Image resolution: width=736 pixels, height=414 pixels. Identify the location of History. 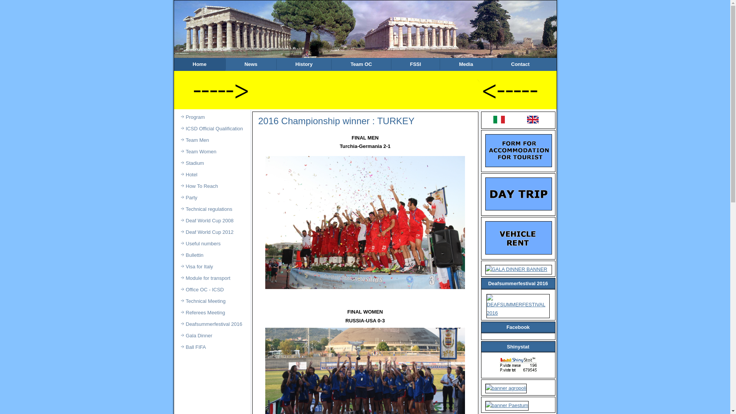
(304, 64).